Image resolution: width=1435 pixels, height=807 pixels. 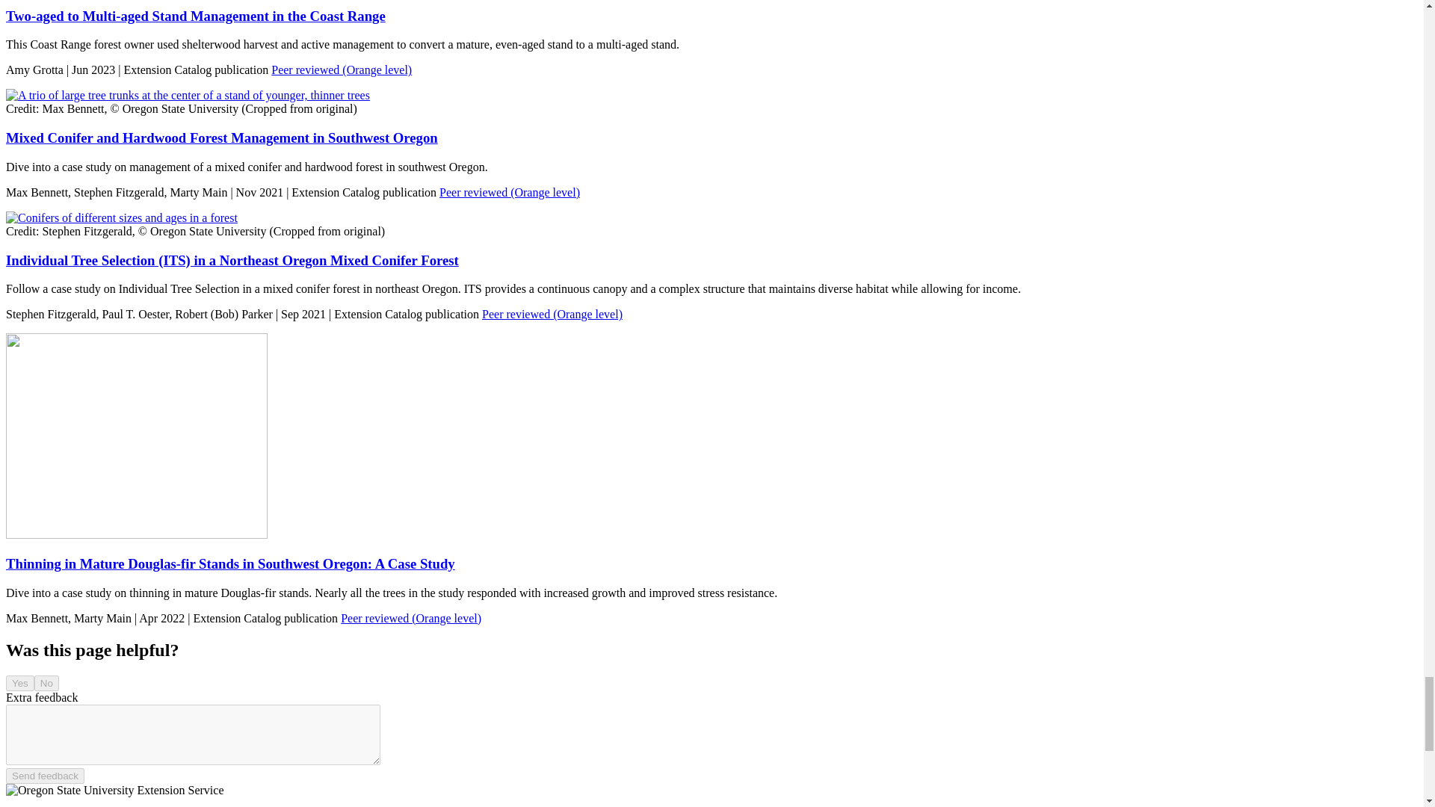 What do you see at coordinates (193, 734) in the screenshot?
I see `Comment` at bounding box center [193, 734].